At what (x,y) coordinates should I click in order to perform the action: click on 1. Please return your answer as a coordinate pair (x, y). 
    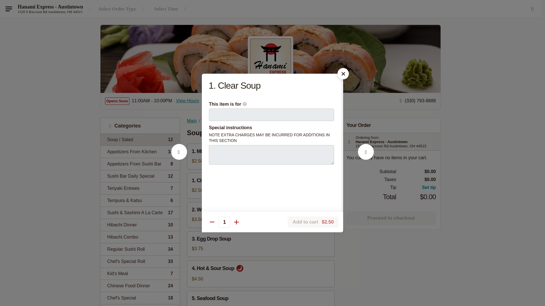
    Looking at the image, I should click on (140, 237).